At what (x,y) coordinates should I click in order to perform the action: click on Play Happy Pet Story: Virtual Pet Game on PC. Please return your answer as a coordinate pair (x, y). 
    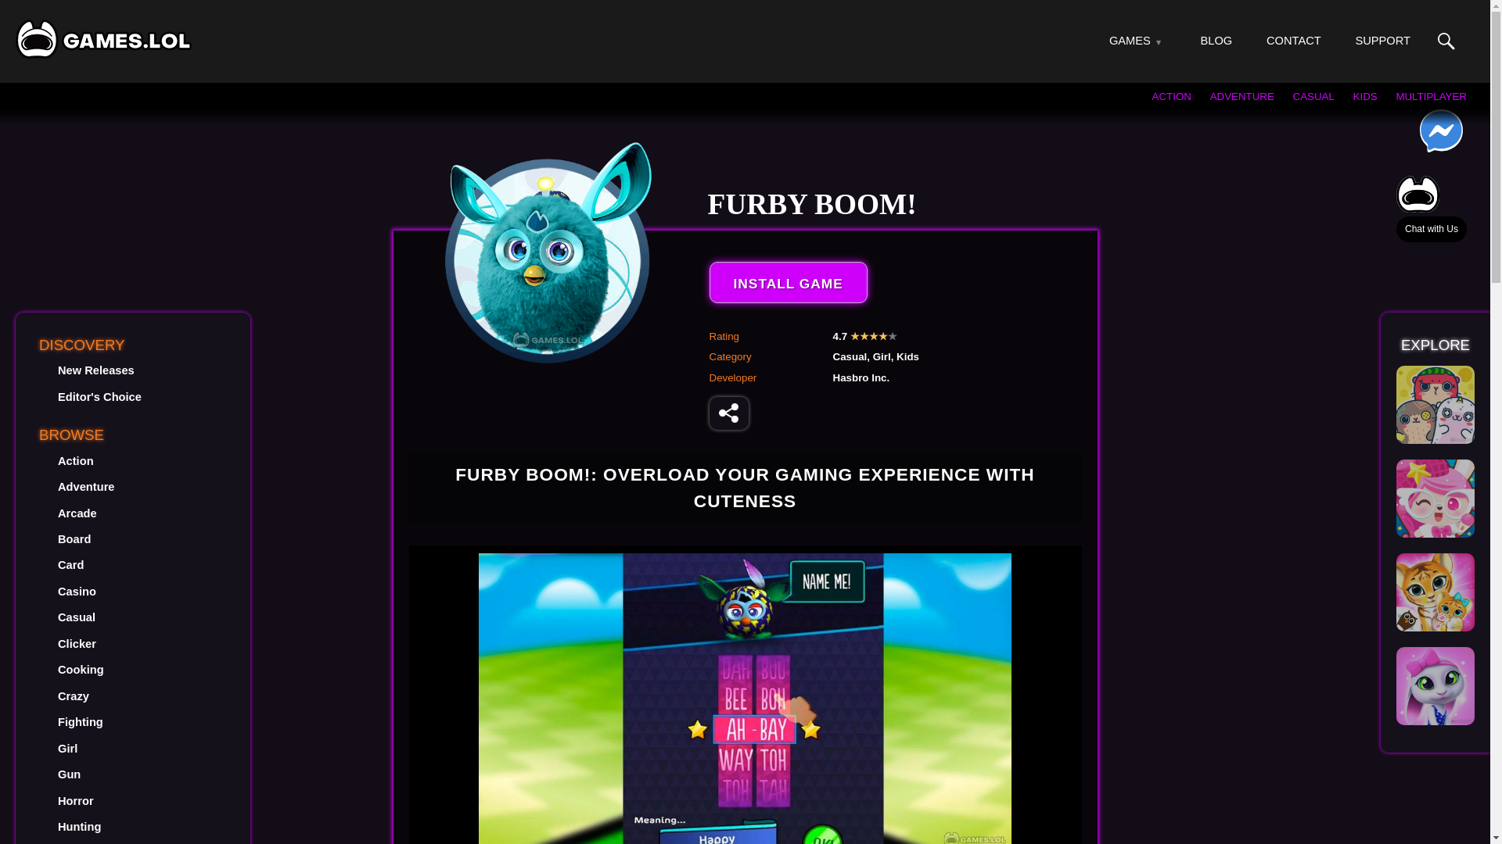
    Looking at the image, I should click on (1436, 498).